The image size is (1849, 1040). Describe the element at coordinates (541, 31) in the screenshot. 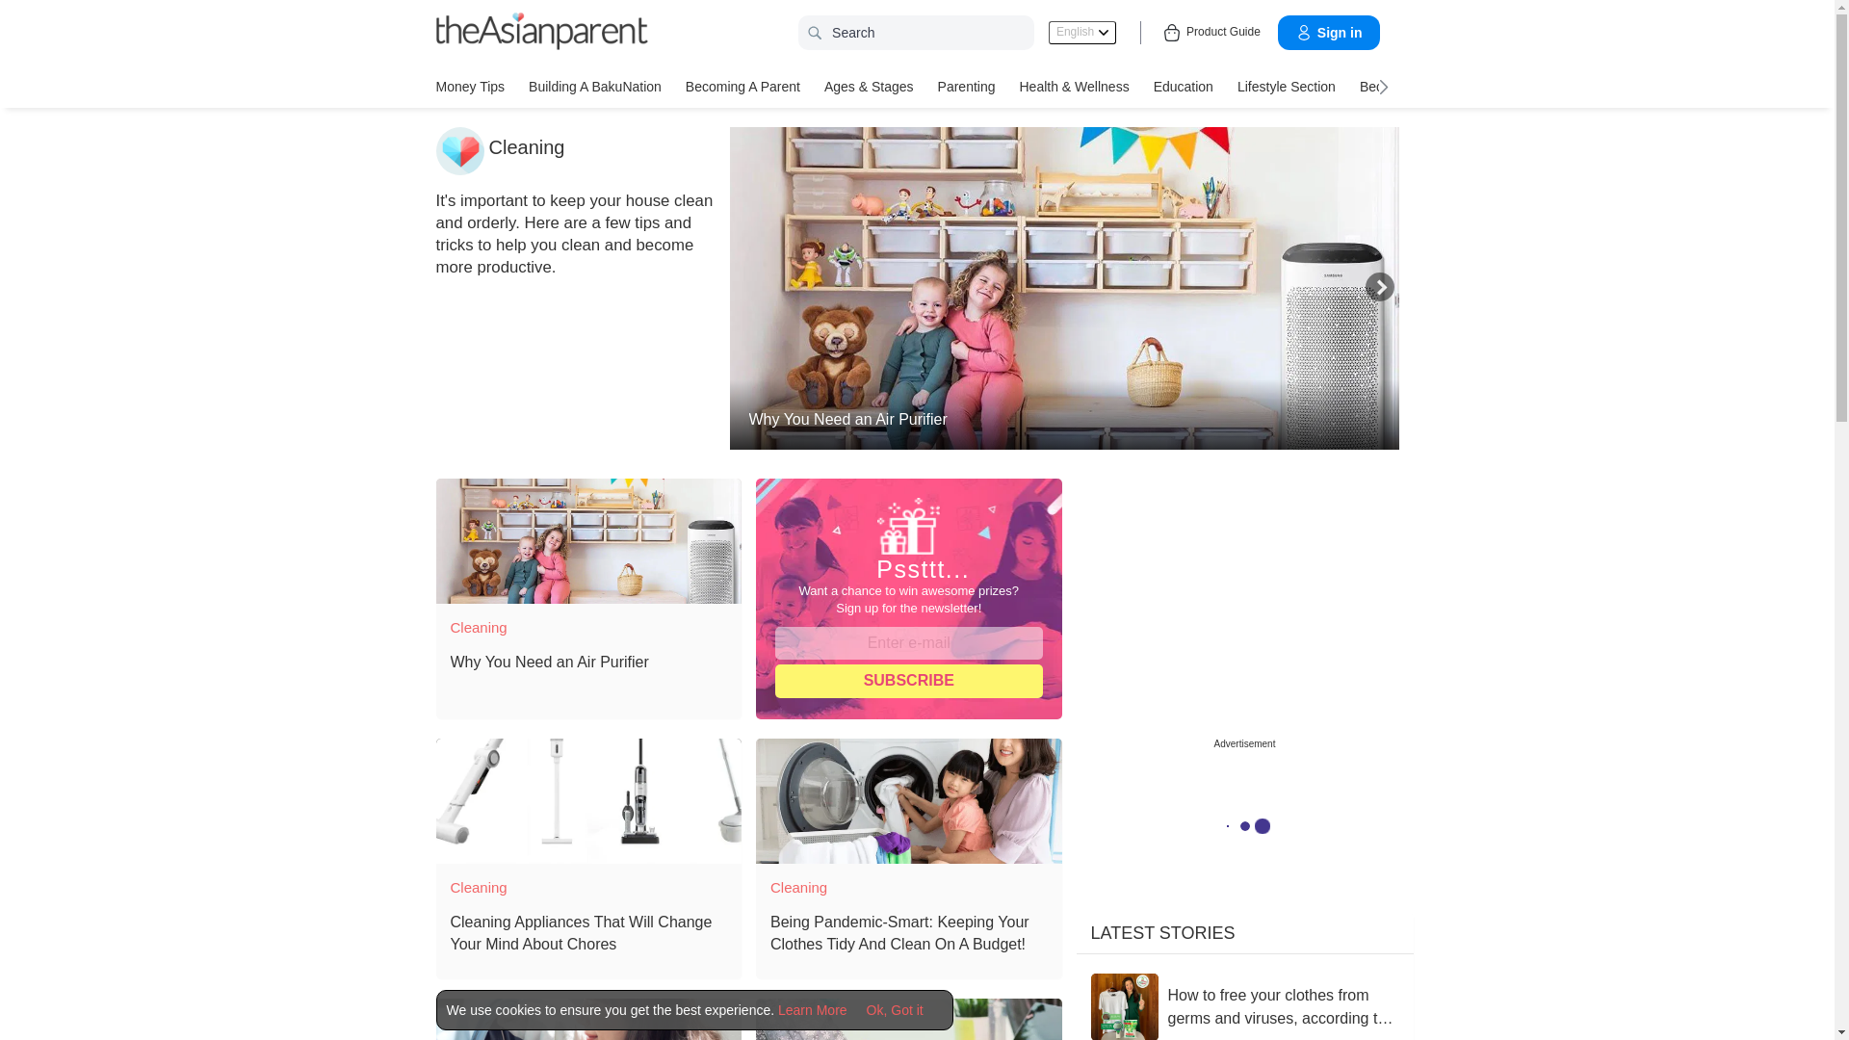

I see `theAsianparent Philippines` at that location.